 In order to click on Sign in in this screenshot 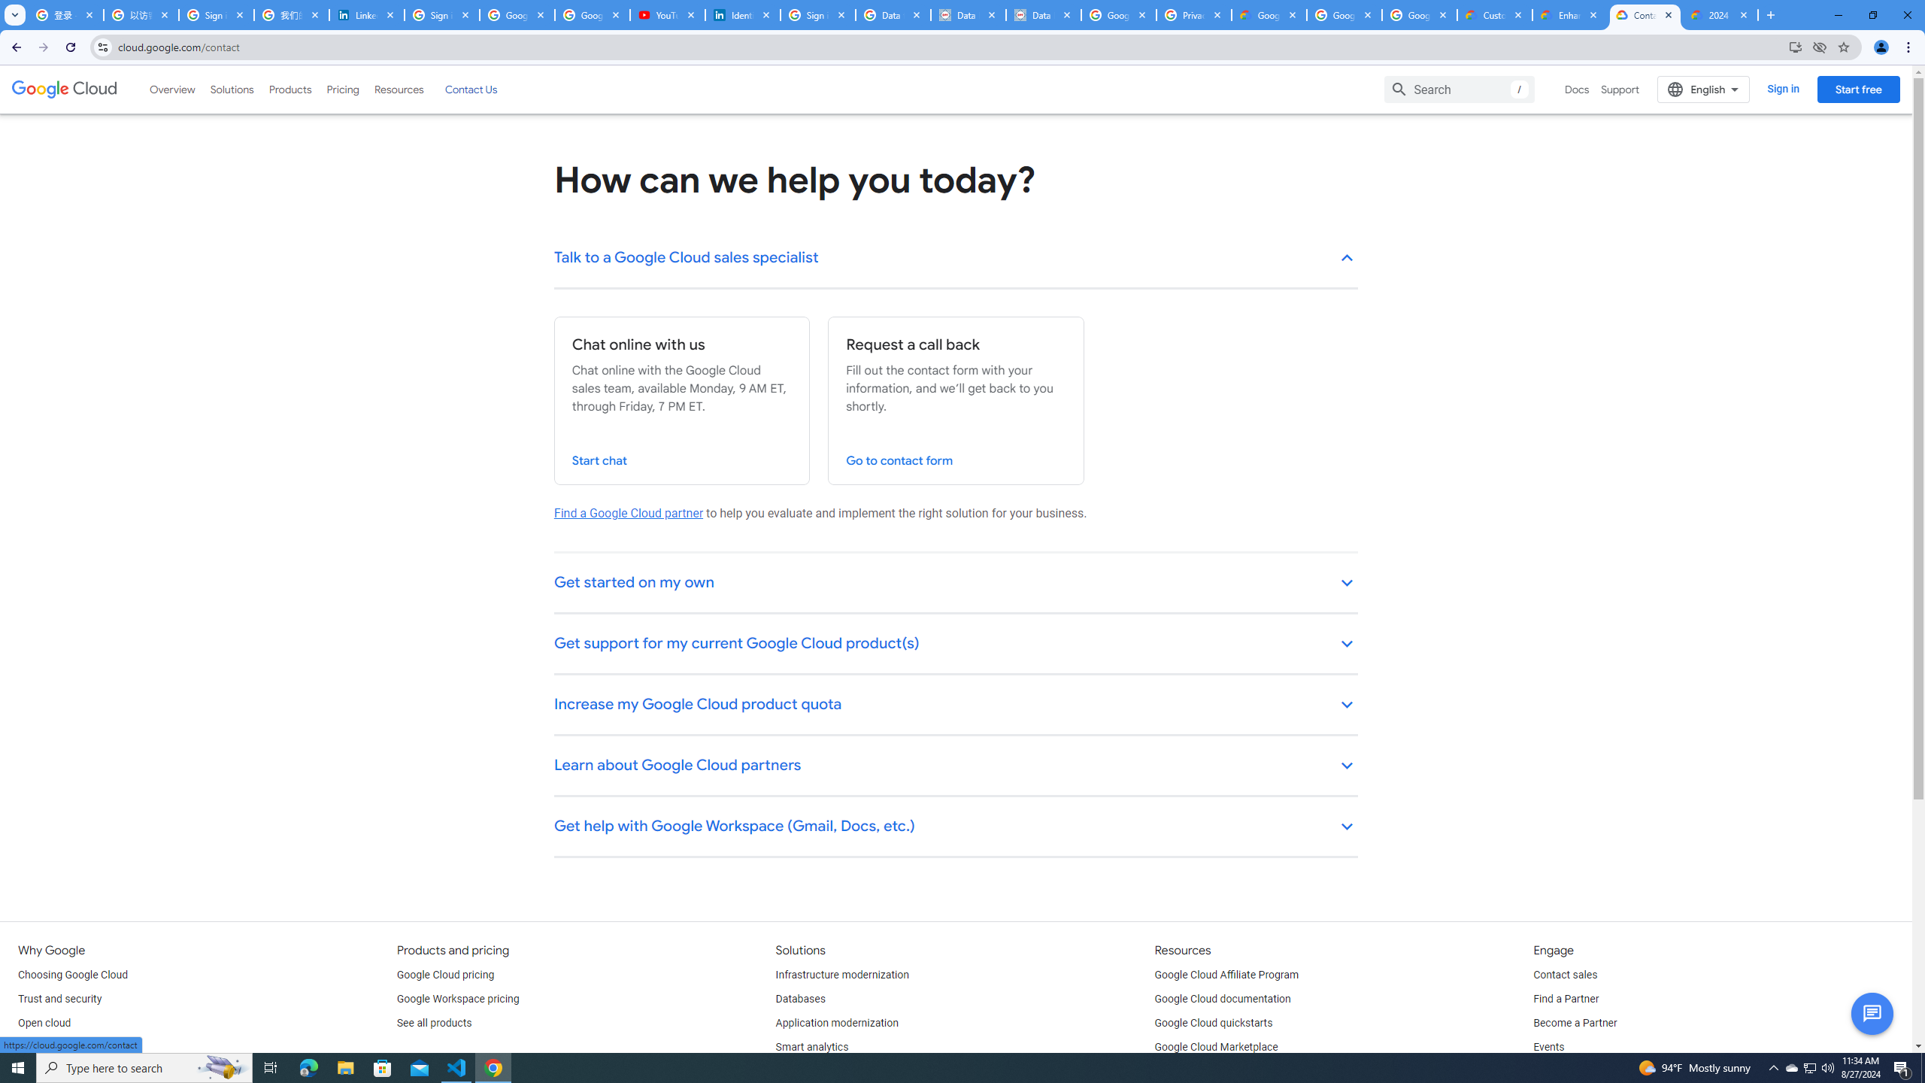, I will do `click(1784, 89)`.